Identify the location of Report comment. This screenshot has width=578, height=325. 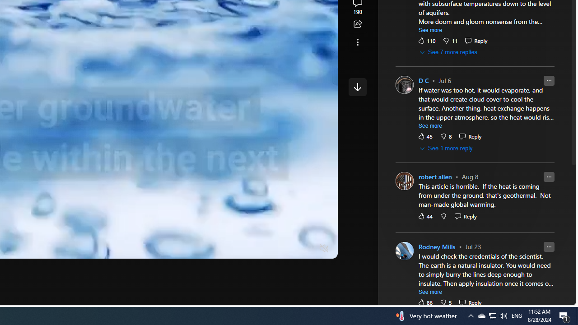
(549, 246).